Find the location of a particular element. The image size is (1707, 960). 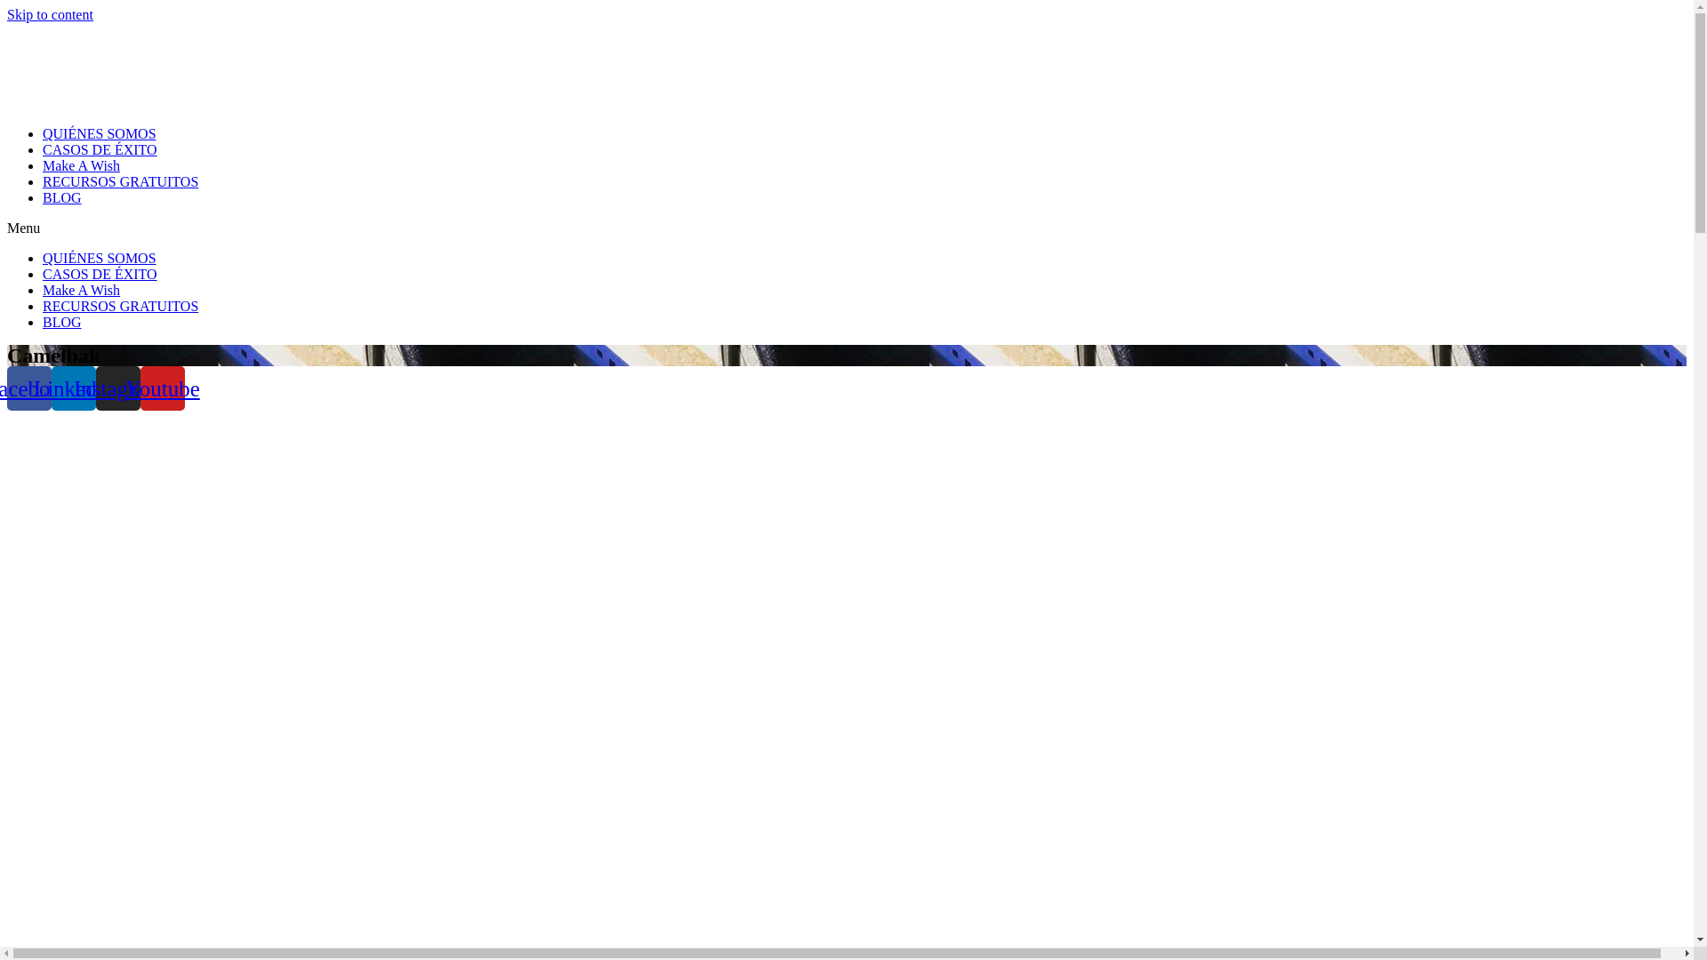

Facebook is located at coordinates (29, 388).